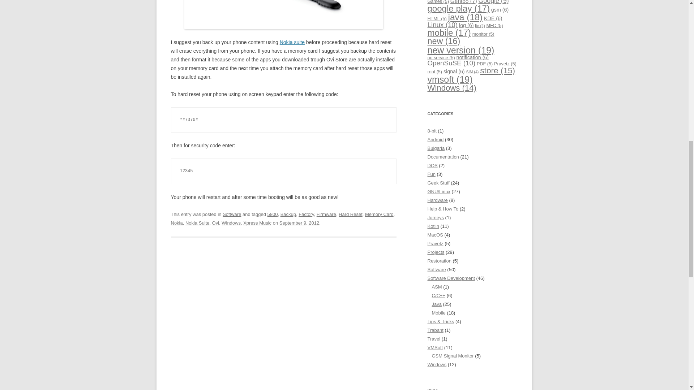 Image resolution: width=694 pixels, height=390 pixels. Describe the element at coordinates (288, 214) in the screenshot. I see `Backup` at that location.